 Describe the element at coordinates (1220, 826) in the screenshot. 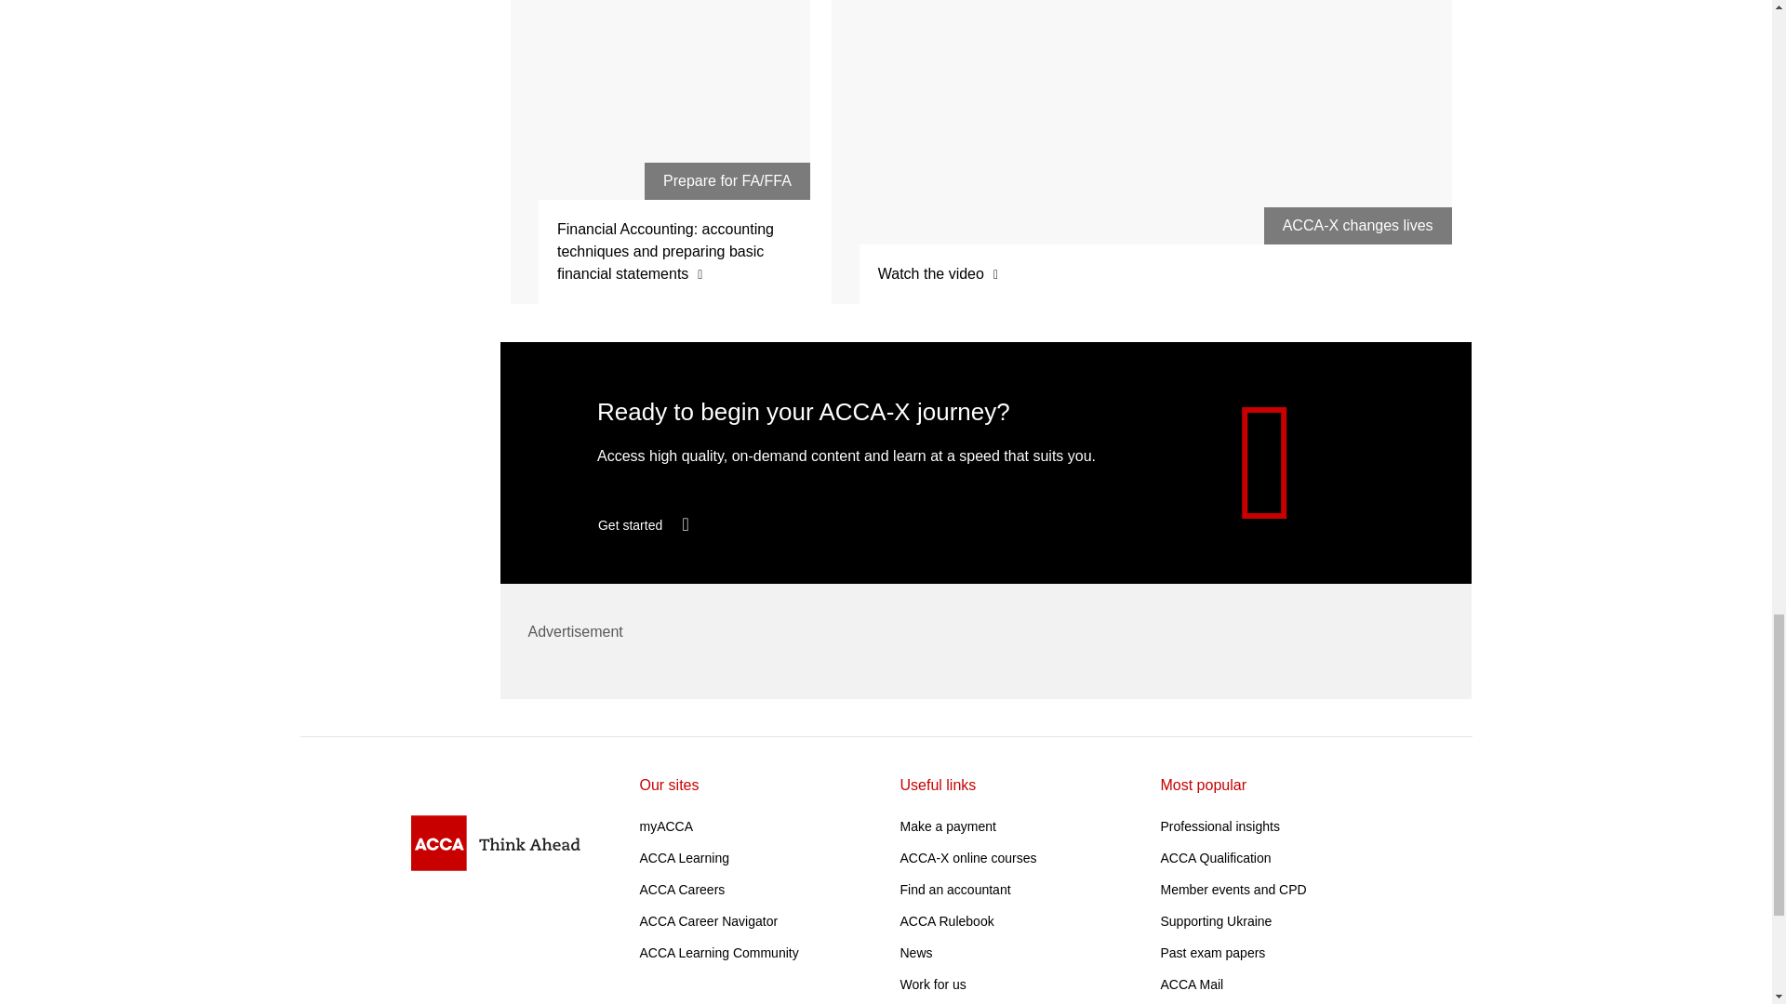

I see `Professional insights` at that location.